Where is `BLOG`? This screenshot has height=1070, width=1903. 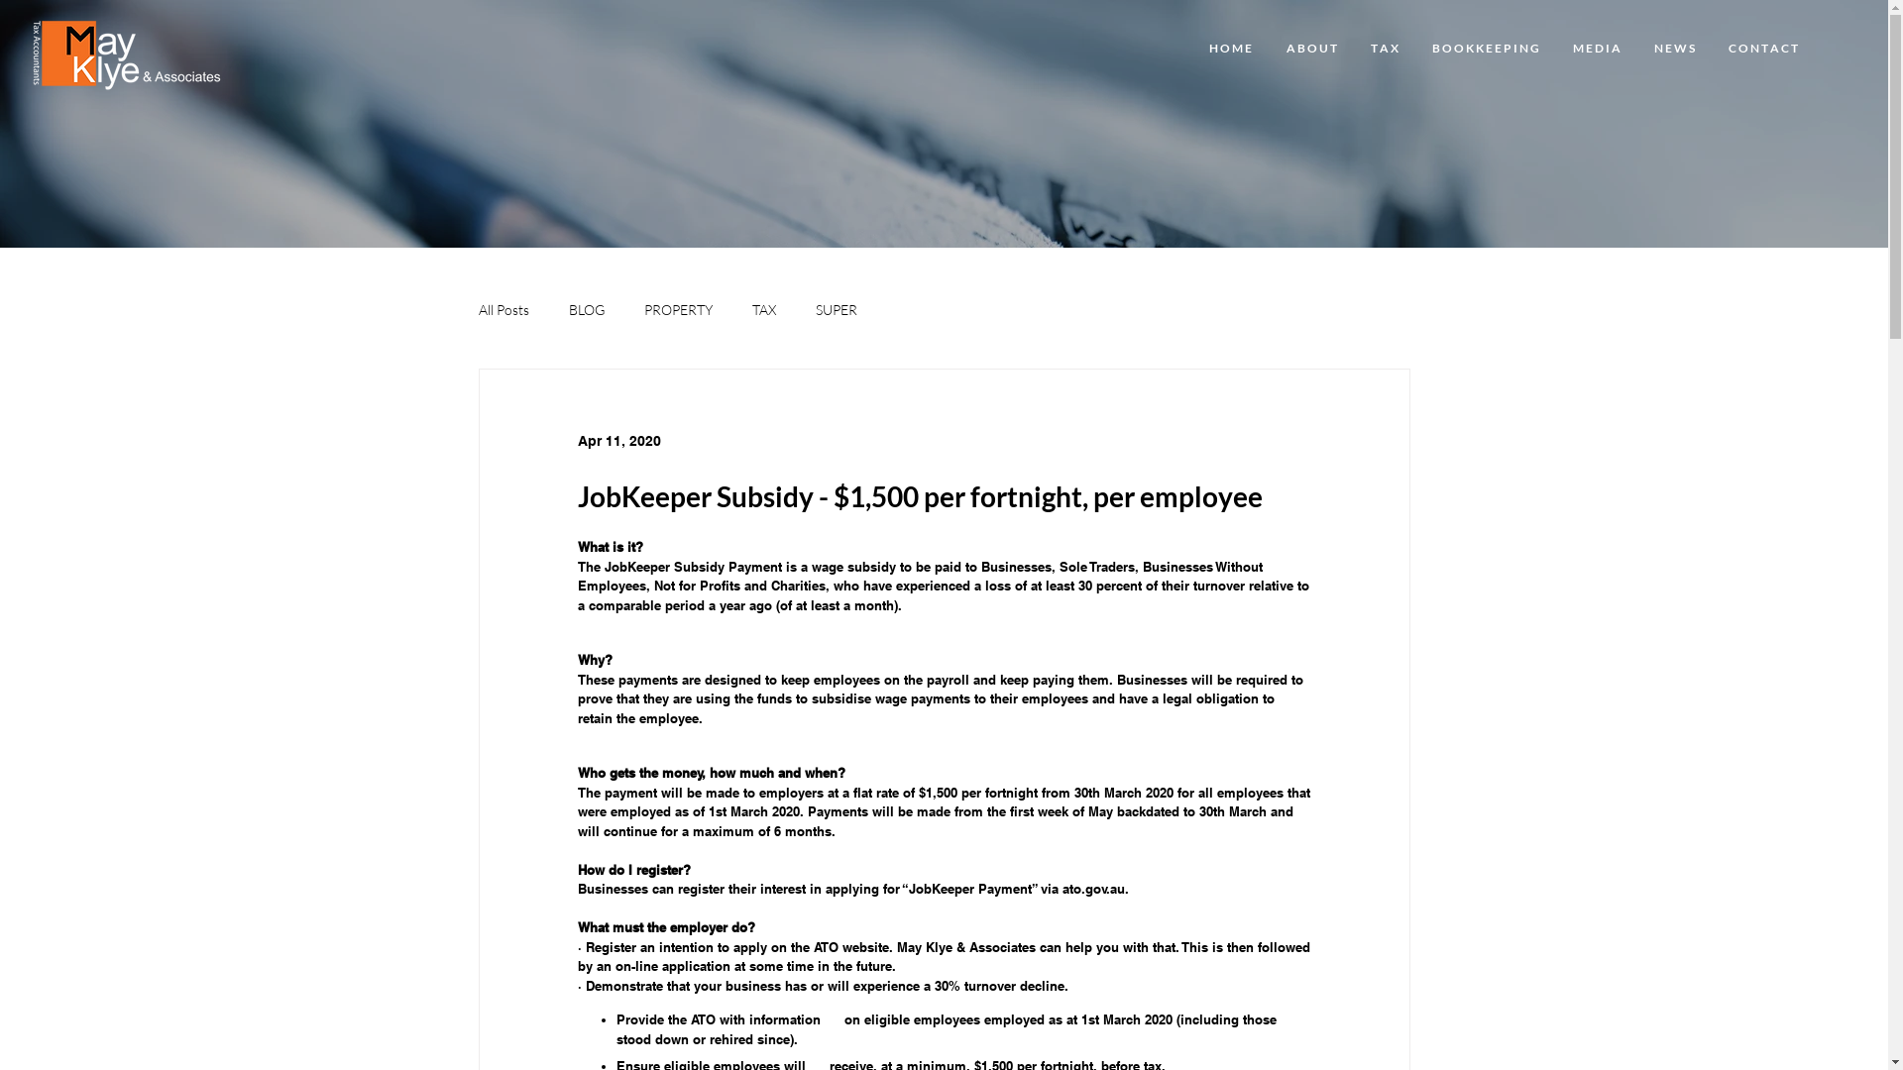
BLOG is located at coordinates (587, 309).